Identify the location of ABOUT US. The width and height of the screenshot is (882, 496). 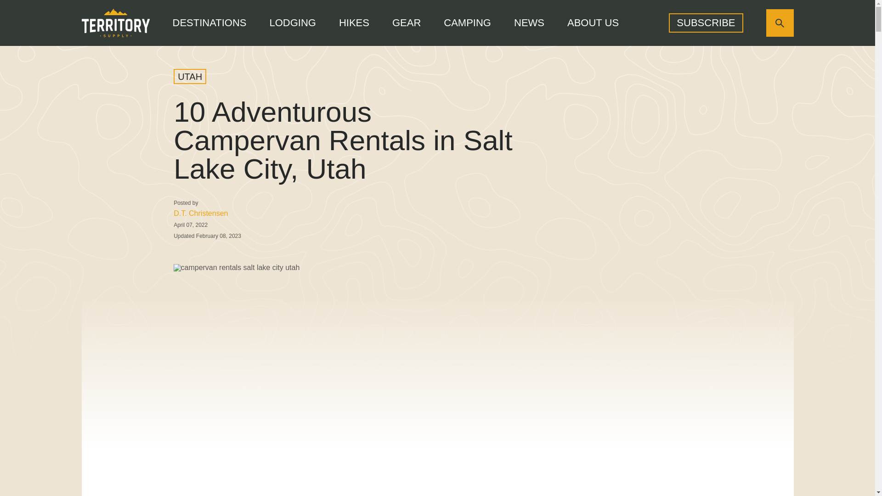
(593, 23).